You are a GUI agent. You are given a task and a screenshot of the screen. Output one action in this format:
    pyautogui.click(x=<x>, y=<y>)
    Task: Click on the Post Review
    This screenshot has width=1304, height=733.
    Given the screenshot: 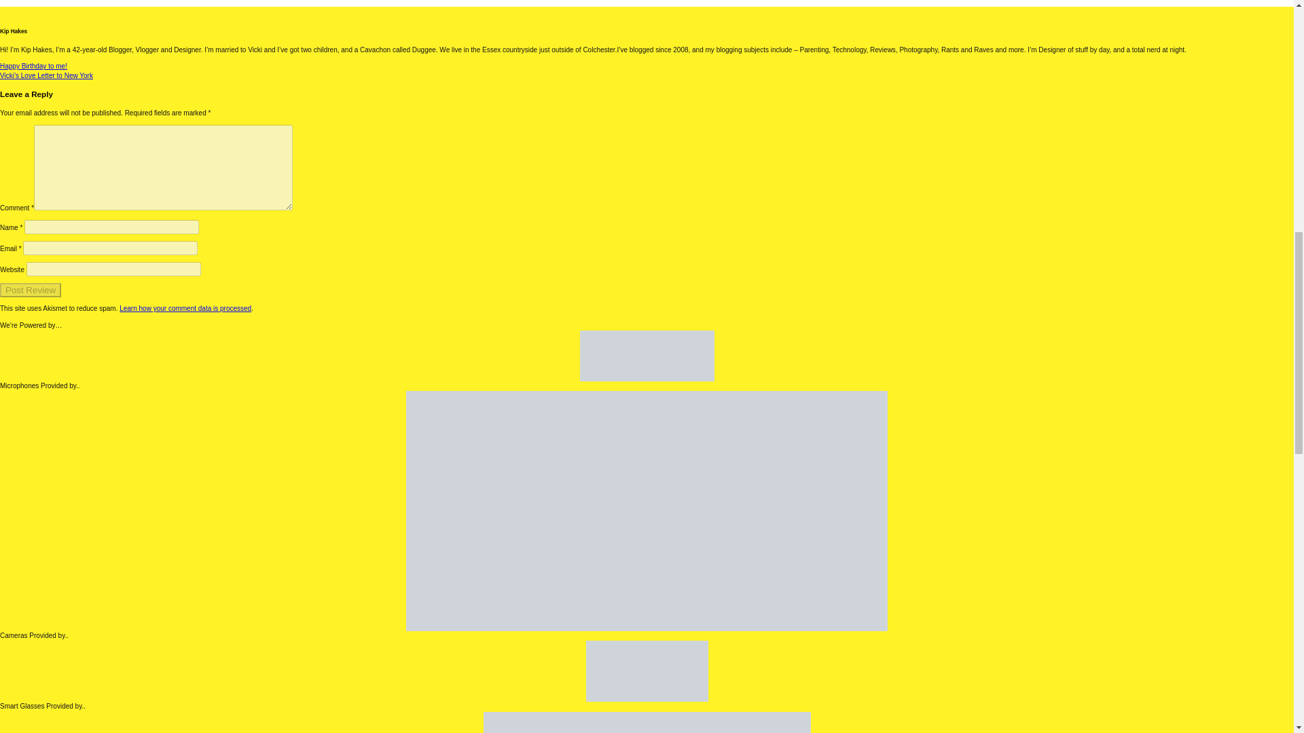 What is the action you would take?
    pyautogui.click(x=31, y=290)
    